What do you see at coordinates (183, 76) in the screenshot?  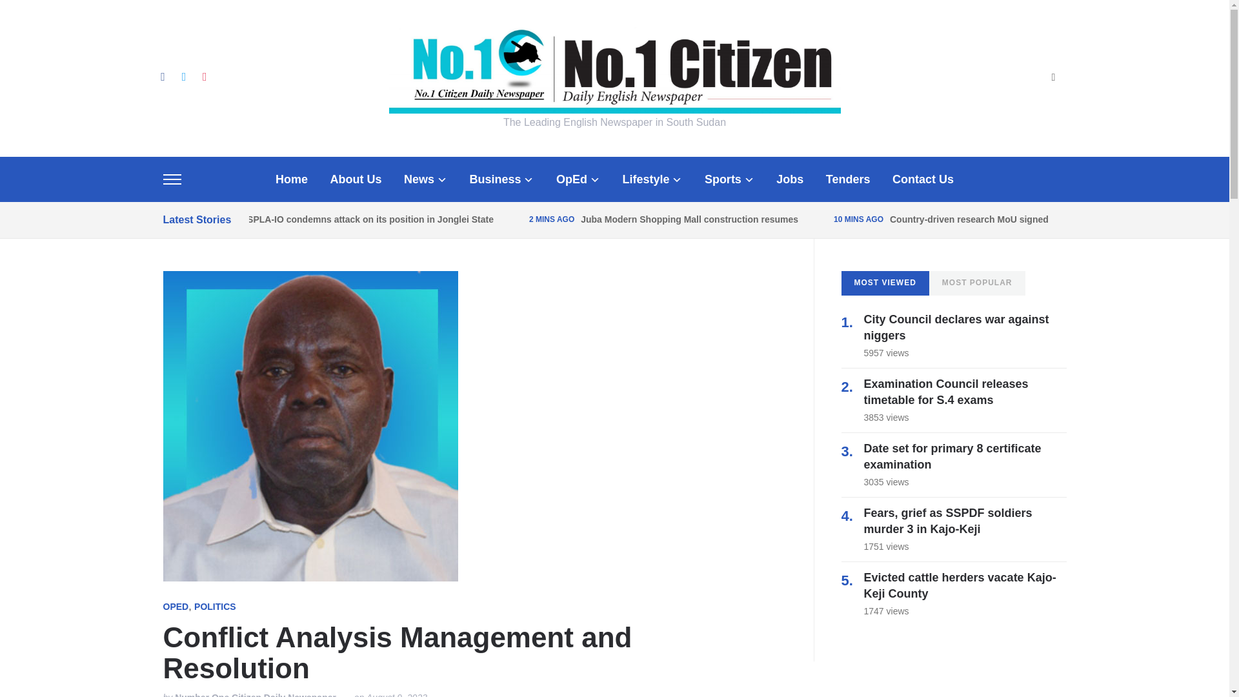 I see `twitter` at bounding box center [183, 76].